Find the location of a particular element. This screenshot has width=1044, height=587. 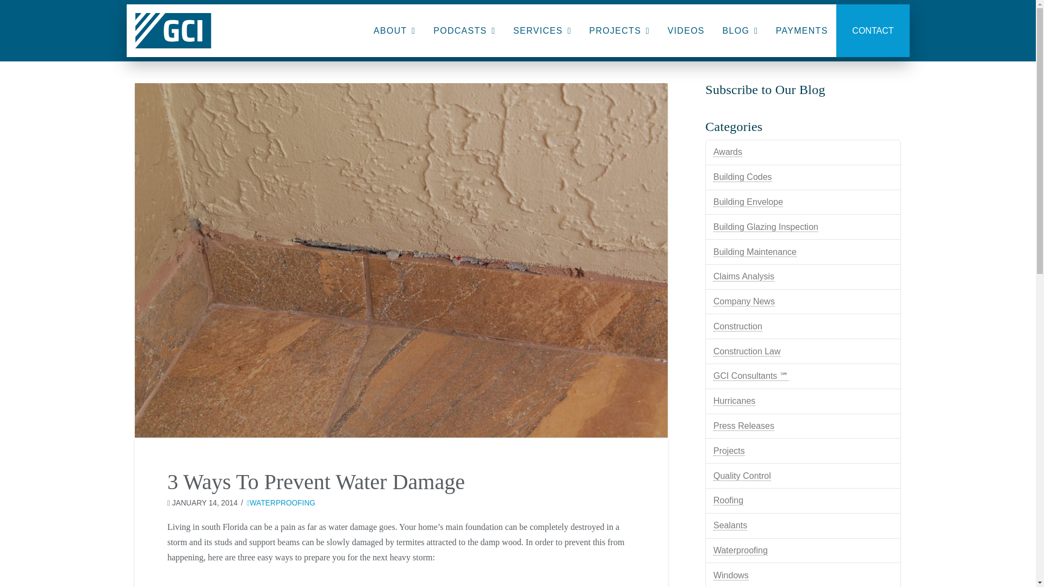

SERVICES is located at coordinates (542, 30).